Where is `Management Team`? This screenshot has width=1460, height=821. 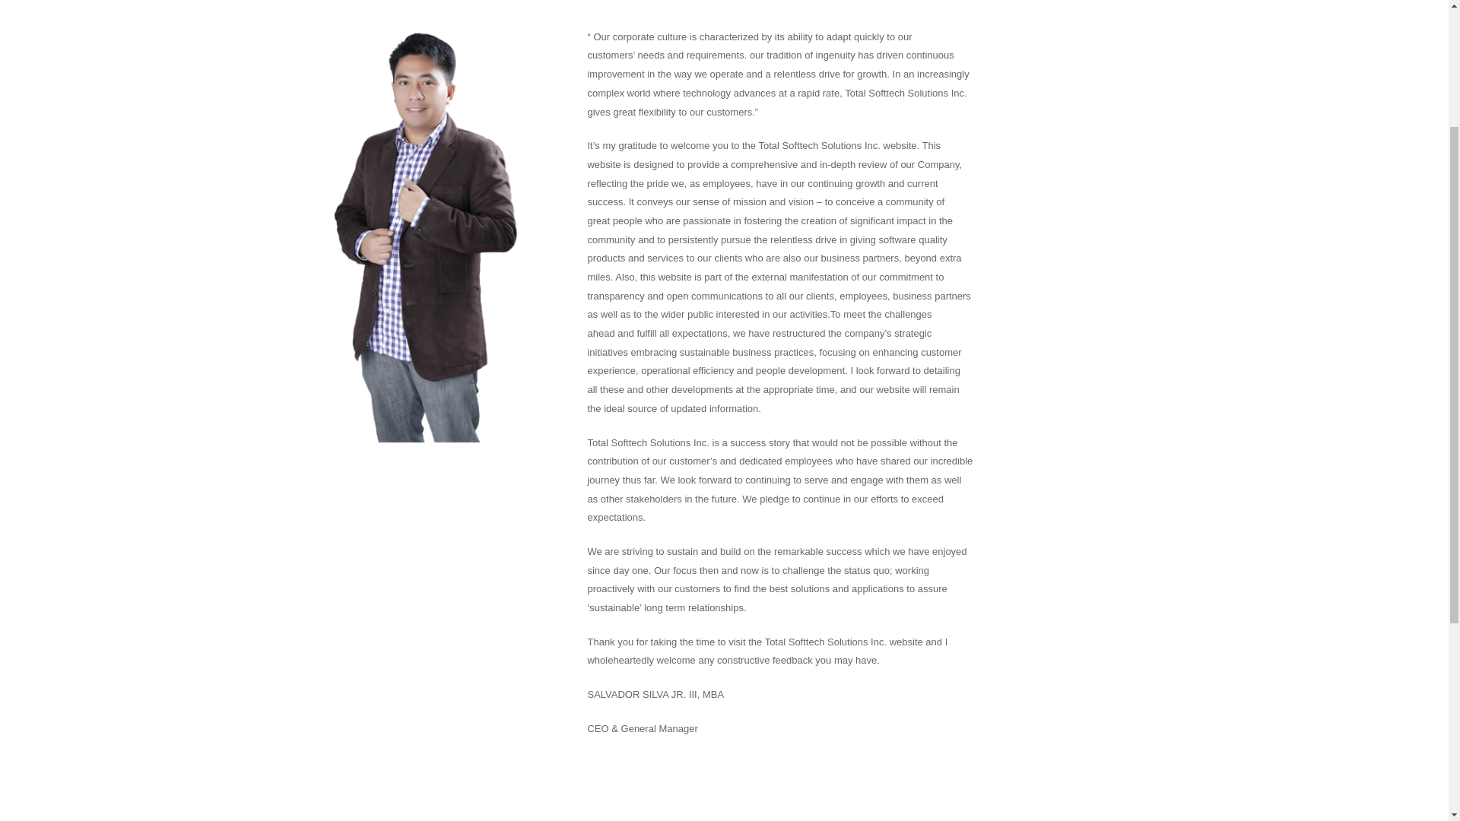
Management Team is located at coordinates (333, 444).